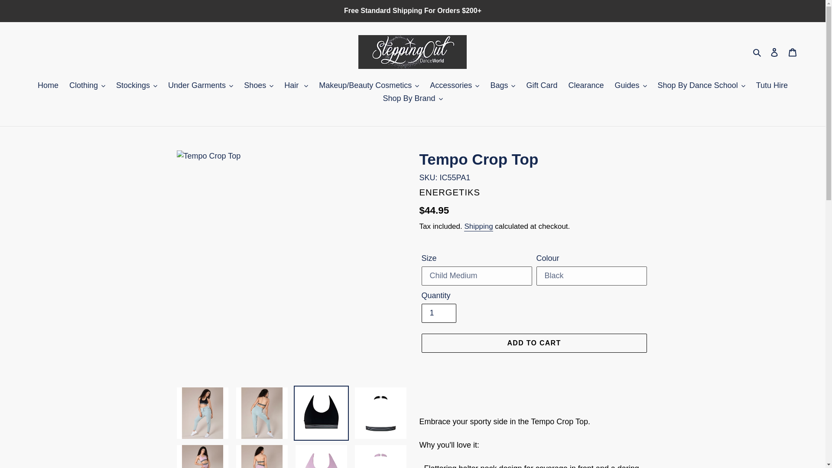 Image resolution: width=832 pixels, height=468 pixels. Describe the element at coordinates (757, 52) in the screenshot. I see `Search` at that location.